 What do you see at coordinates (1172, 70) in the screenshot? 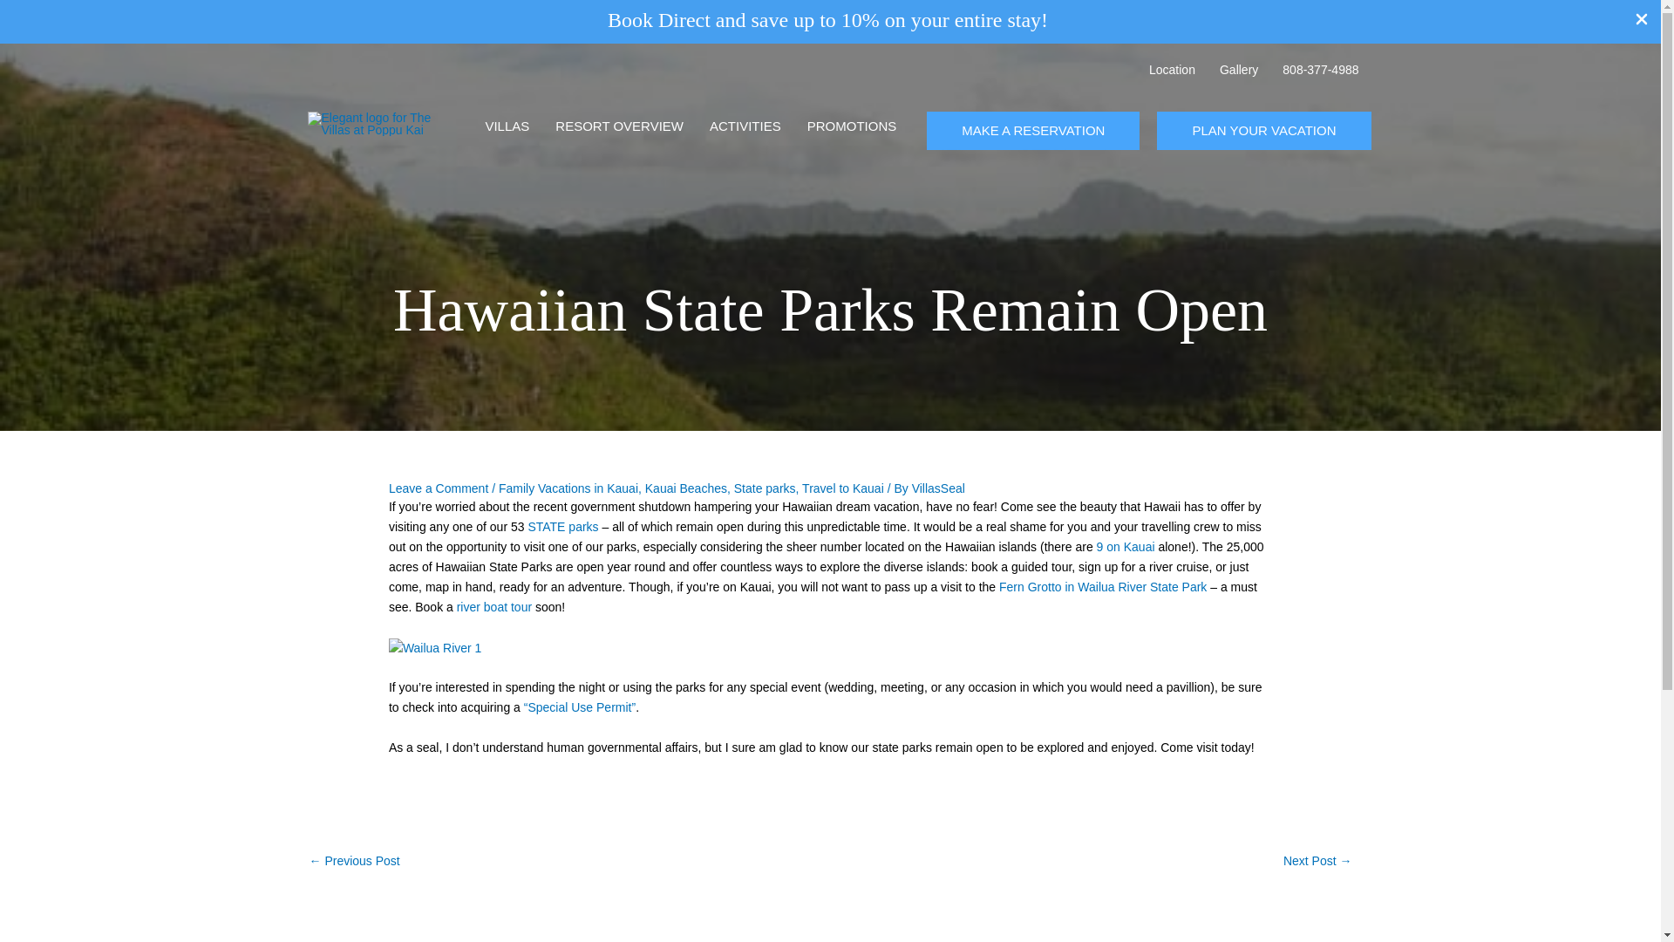
I see `Location` at bounding box center [1172, 70].